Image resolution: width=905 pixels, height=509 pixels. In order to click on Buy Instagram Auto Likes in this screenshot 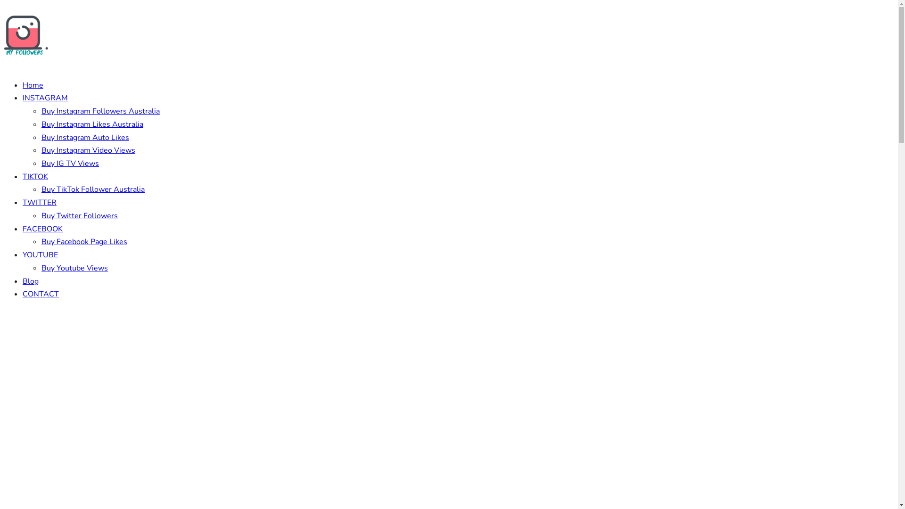, I will do `click(85, 138)`.